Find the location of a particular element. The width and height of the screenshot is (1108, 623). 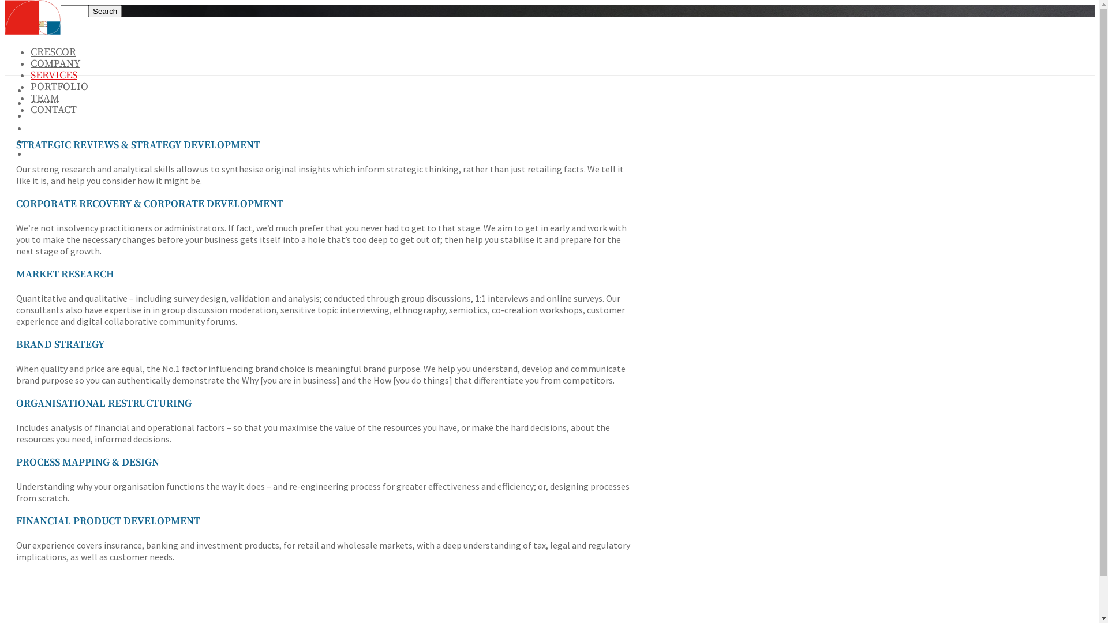

TEAM is located at coordinates (45, 98).